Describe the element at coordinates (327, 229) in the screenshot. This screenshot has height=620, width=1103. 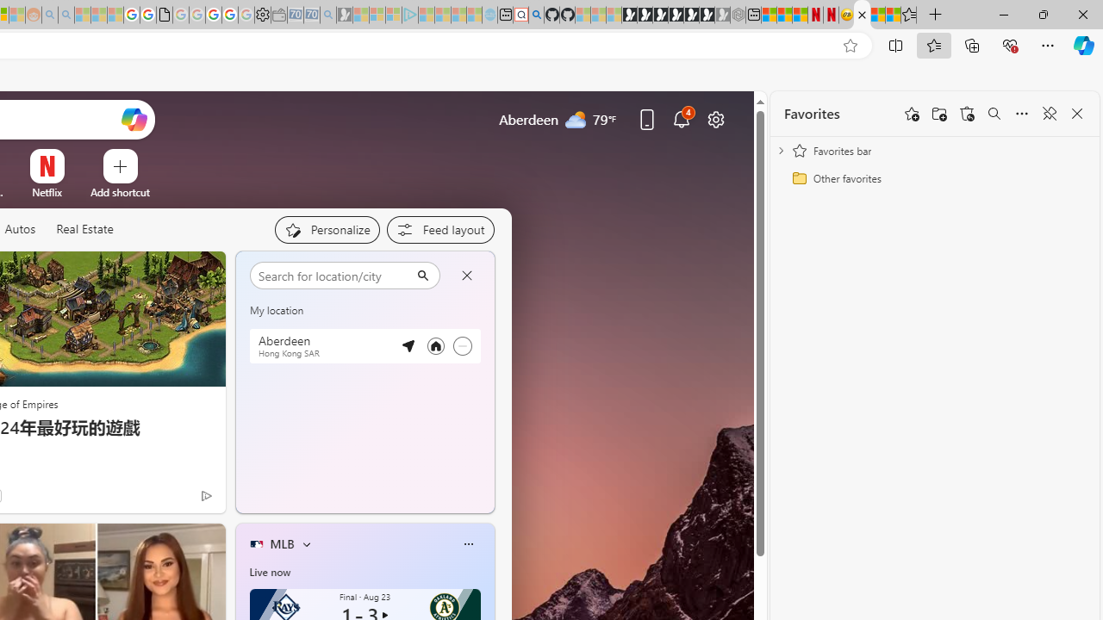
I see `Personalize your feed"` at that location.